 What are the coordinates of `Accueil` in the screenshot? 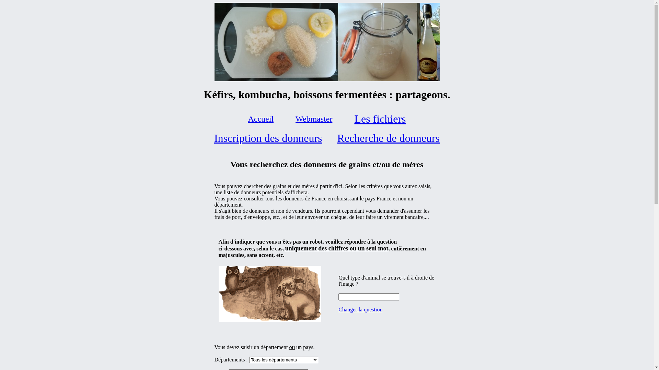 It's located at (261, 119).